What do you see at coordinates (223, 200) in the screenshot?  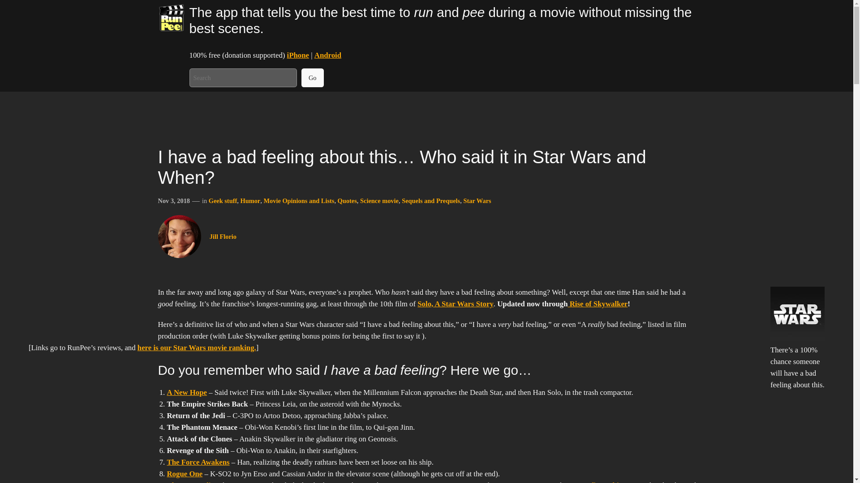 I see `Geek stuff` at bounding box center [223, 200].